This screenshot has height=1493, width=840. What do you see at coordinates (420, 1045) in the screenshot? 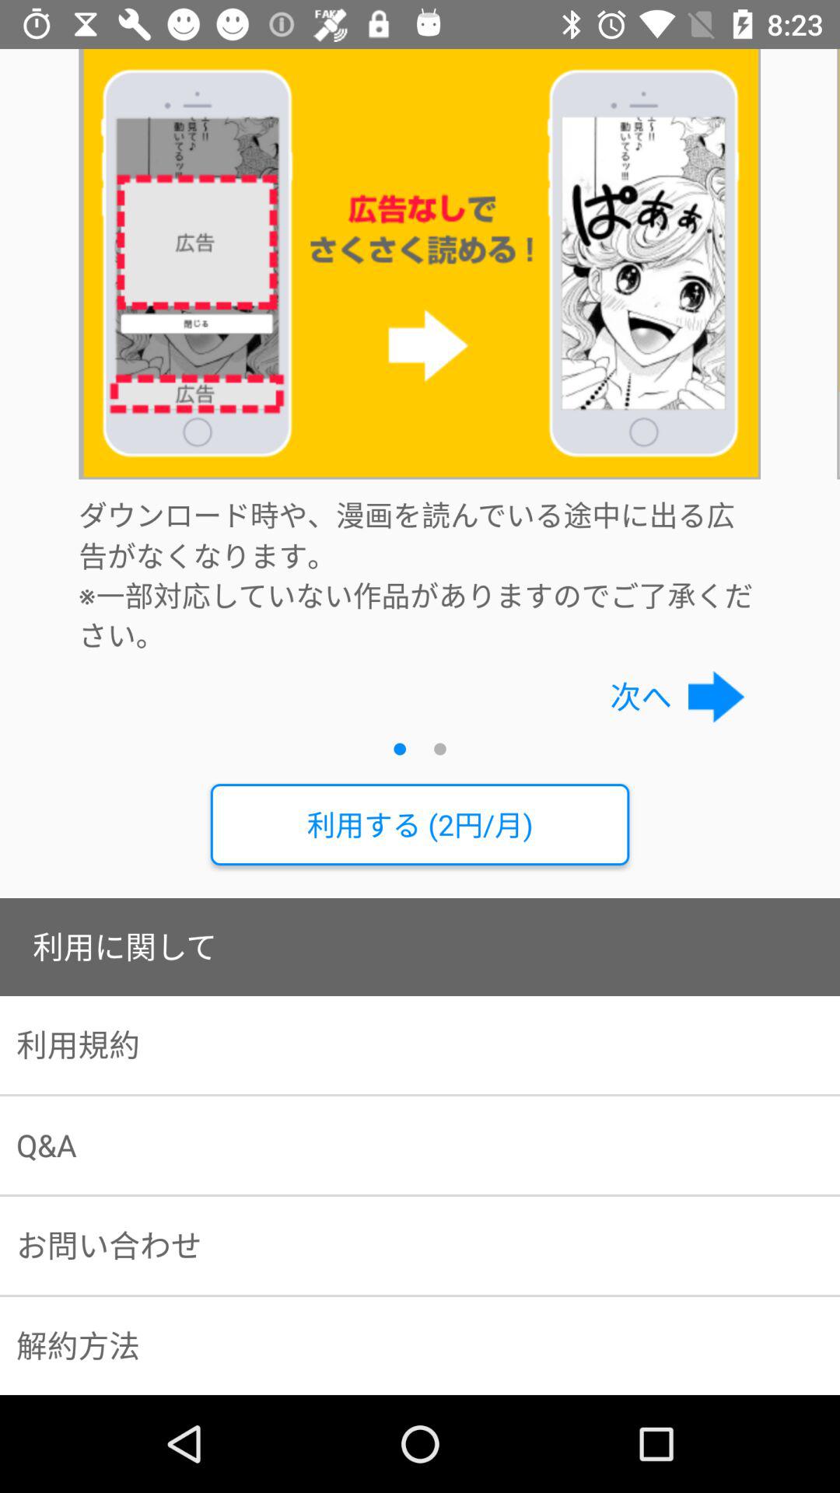
I see `turn on the item above q&a item` at bounding box center [420, 1045].